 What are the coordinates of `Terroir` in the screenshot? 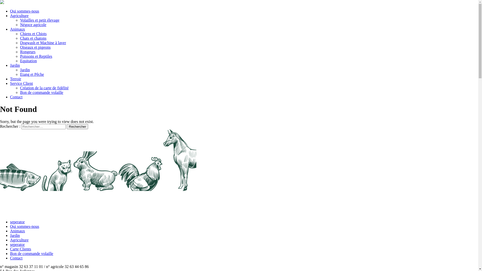 It's located at (16, 79).